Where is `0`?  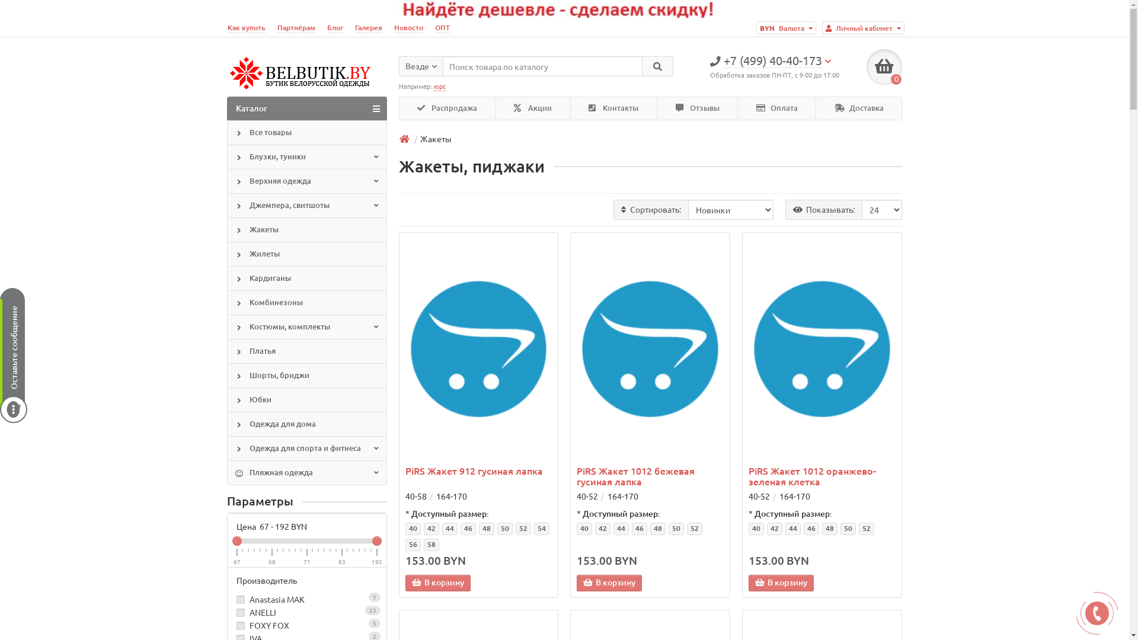 0 is located at coordinates (884, 67).